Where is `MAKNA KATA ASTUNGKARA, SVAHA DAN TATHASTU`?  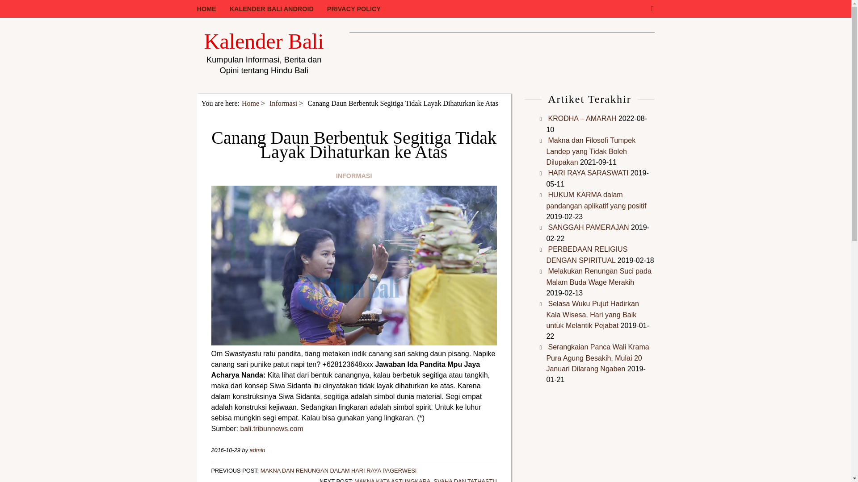
MAKNA KATA ASTUNGKARA, SVAHA DAN TATHASTU is located at coordinates (425, 480).